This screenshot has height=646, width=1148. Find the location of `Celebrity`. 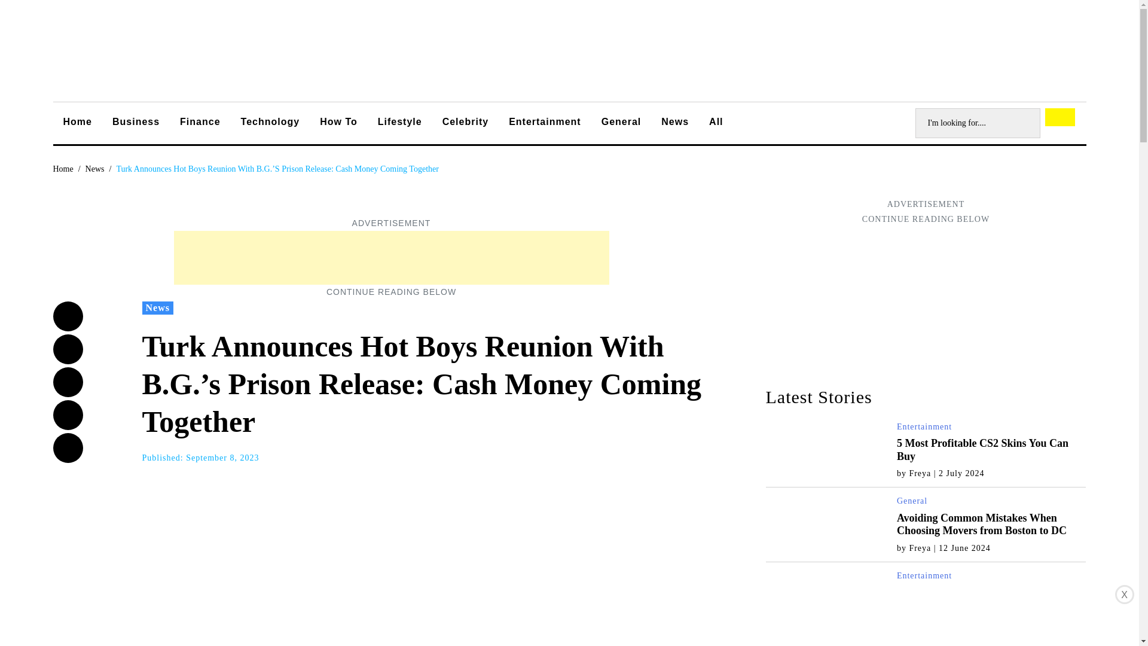

Celebrity is located at coordinates (465, 123).